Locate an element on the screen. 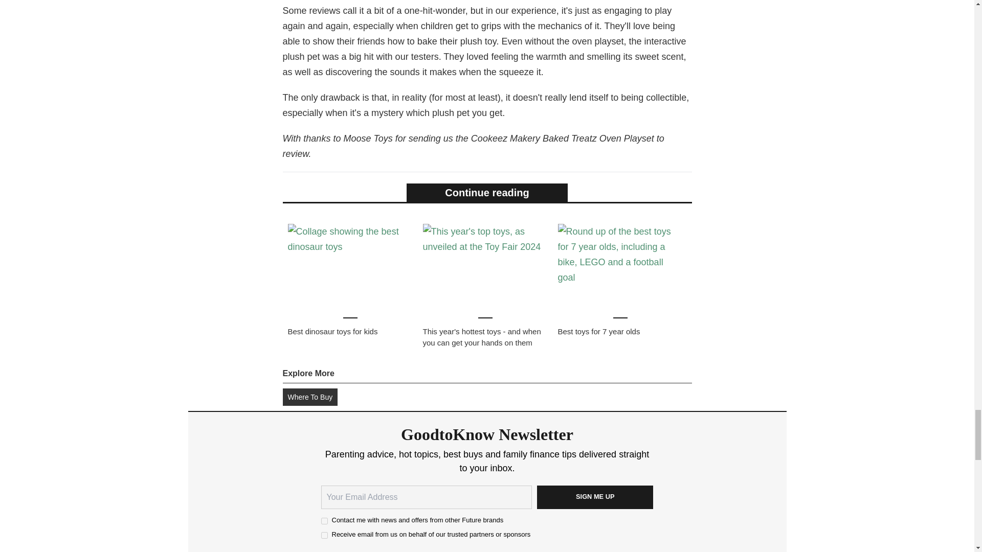 The image size is (982, 552). Sign me up is located at coordinates (595, 497).